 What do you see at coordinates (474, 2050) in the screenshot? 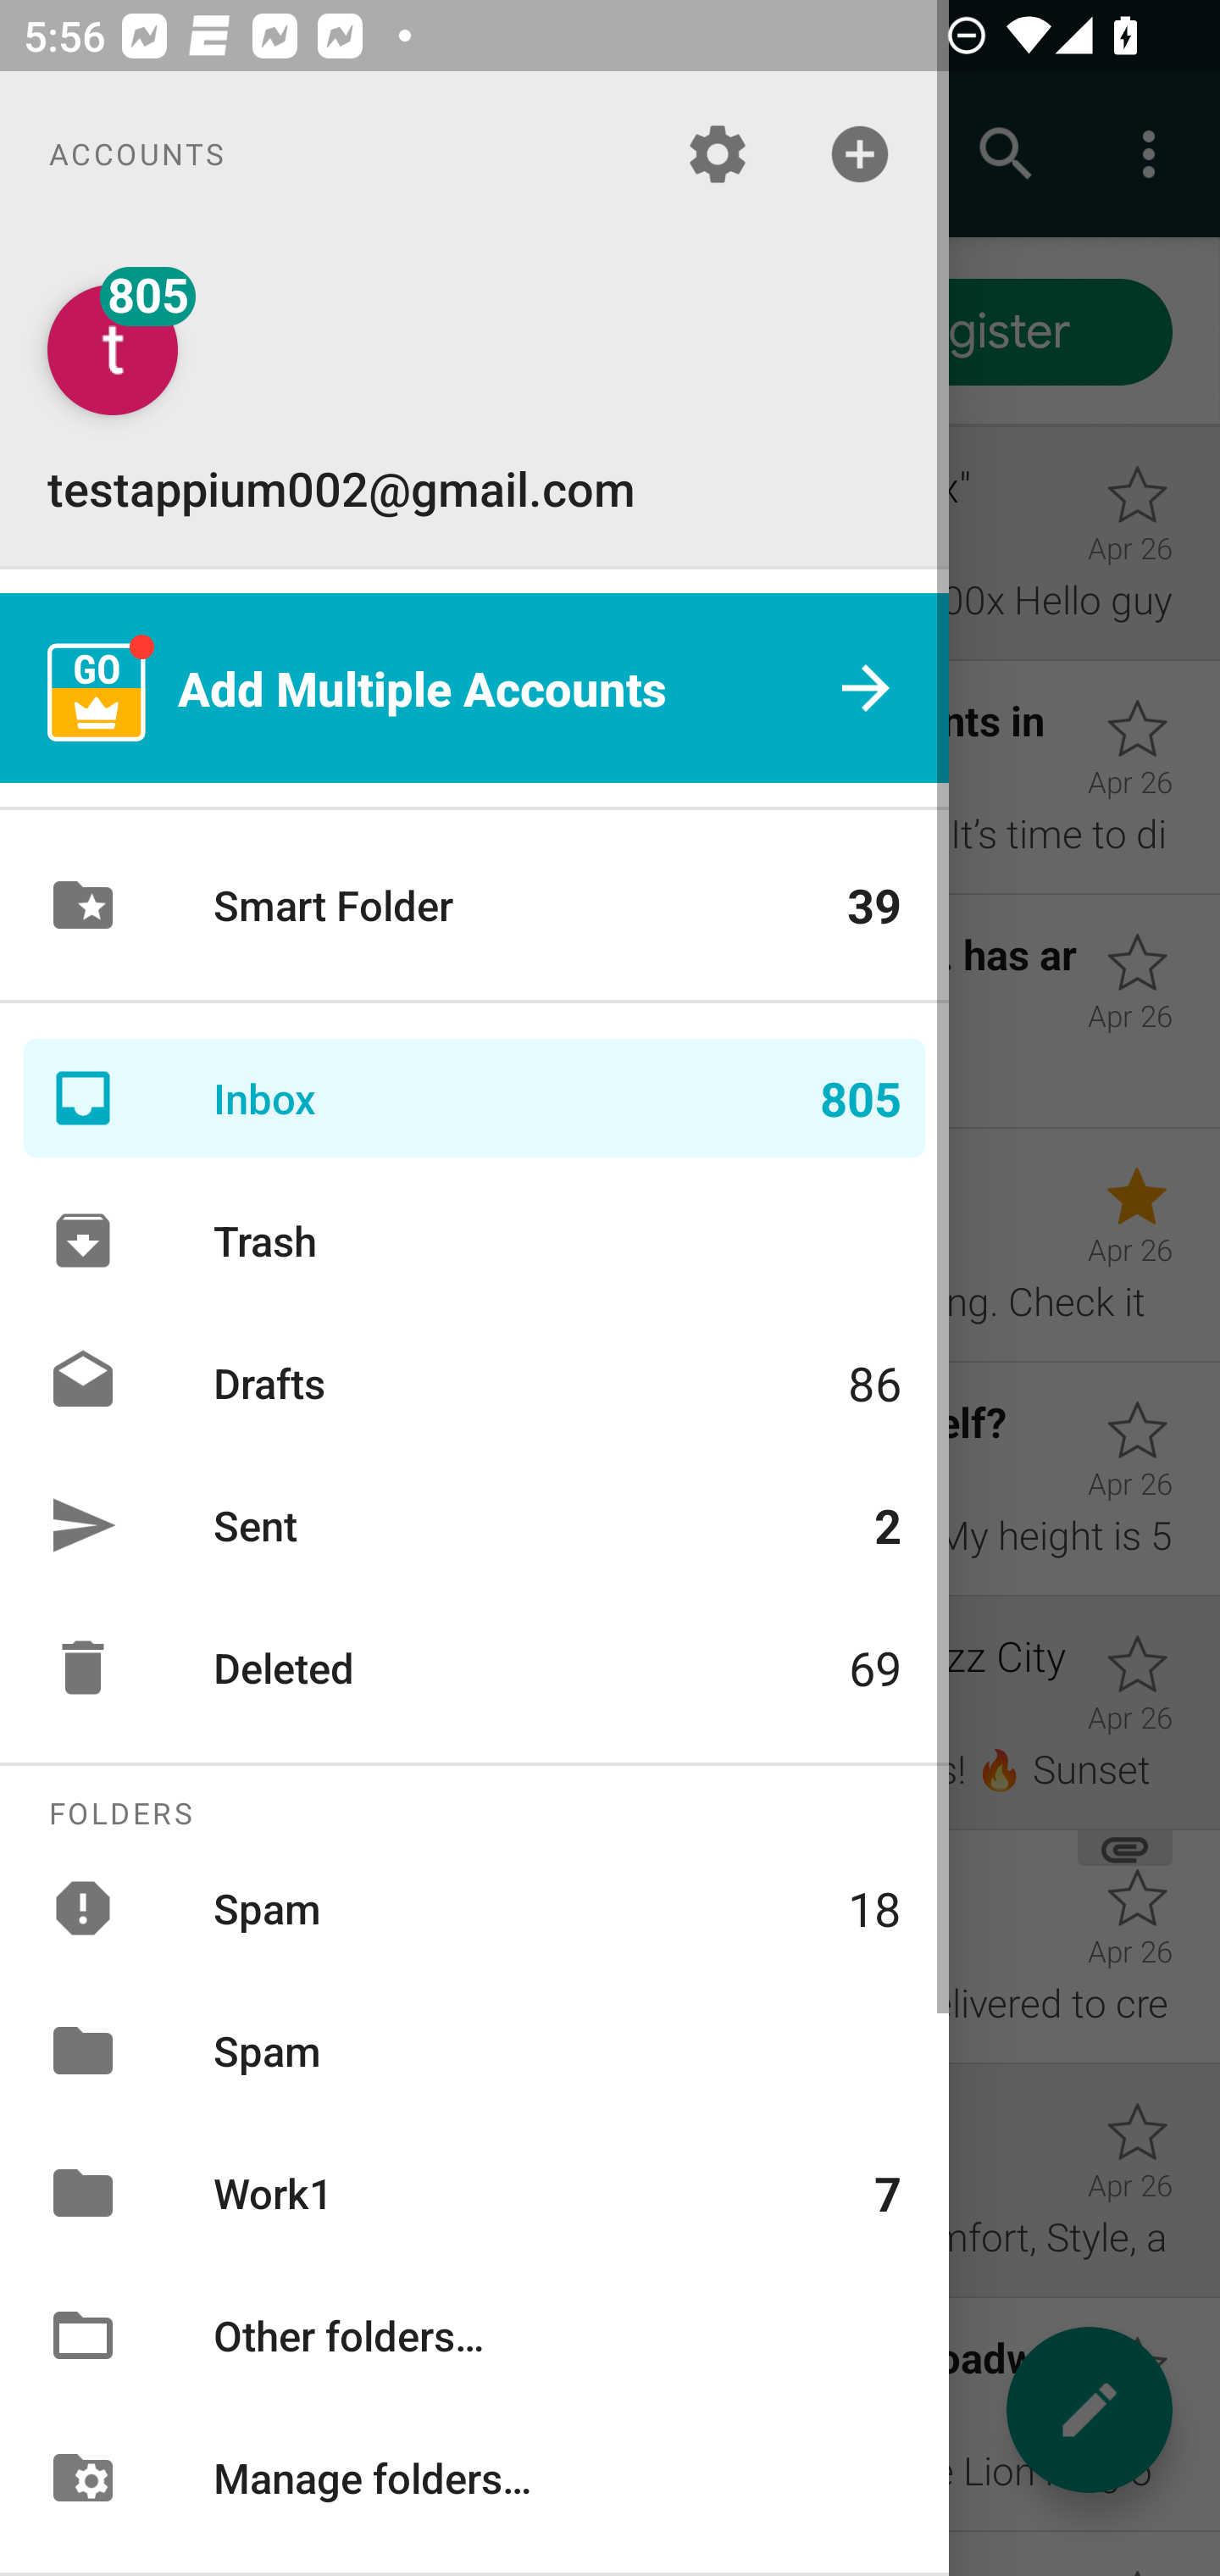
I see `Spam` at bounding box center [474, 2050].